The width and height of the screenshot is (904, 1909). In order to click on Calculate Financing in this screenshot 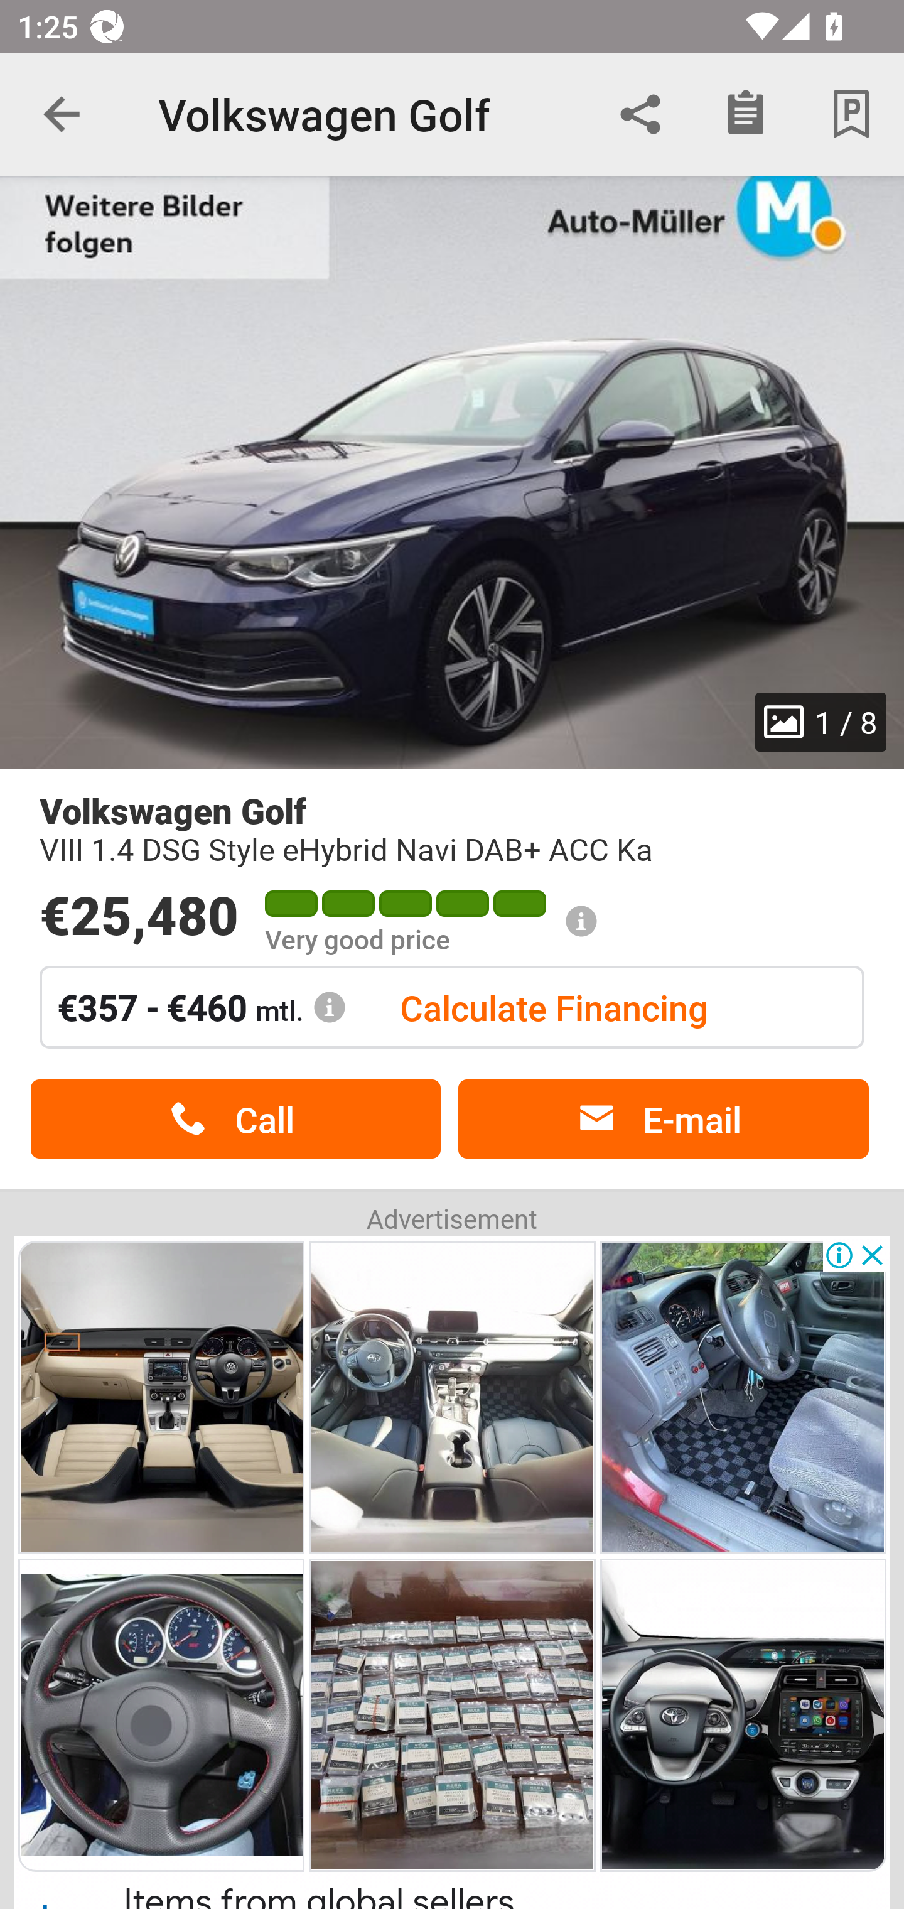, I will do `click(554, 1007)`.